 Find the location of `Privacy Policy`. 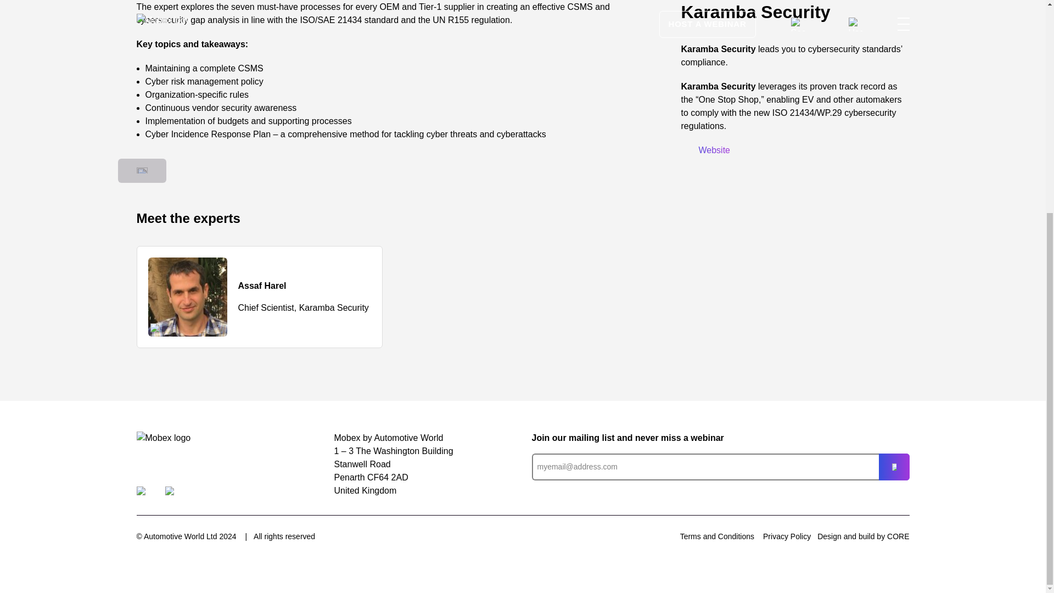

Privacy Policy is located at coordinates (787, 536).